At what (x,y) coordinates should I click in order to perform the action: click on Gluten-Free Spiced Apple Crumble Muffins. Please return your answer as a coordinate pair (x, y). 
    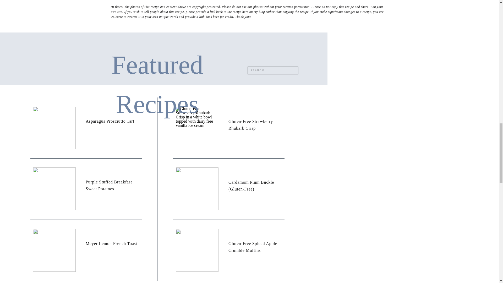
    Looking at the image, I should click on (197, 250).